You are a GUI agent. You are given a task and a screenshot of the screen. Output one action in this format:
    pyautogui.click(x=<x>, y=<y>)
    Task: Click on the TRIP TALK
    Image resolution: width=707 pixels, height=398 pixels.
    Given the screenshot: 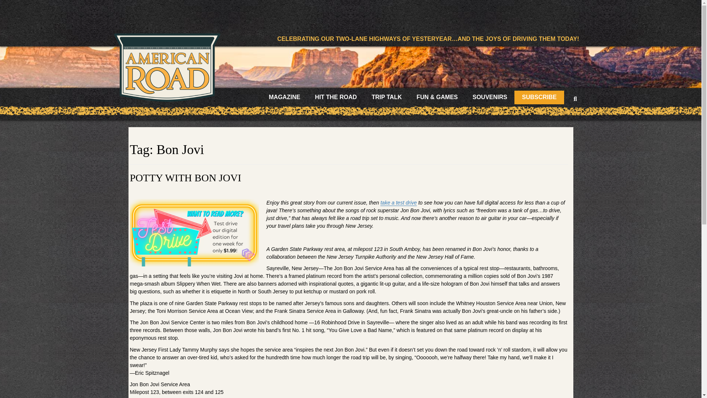 What is the action you would take?
    pyautogui.click(x=387, y=97)
    